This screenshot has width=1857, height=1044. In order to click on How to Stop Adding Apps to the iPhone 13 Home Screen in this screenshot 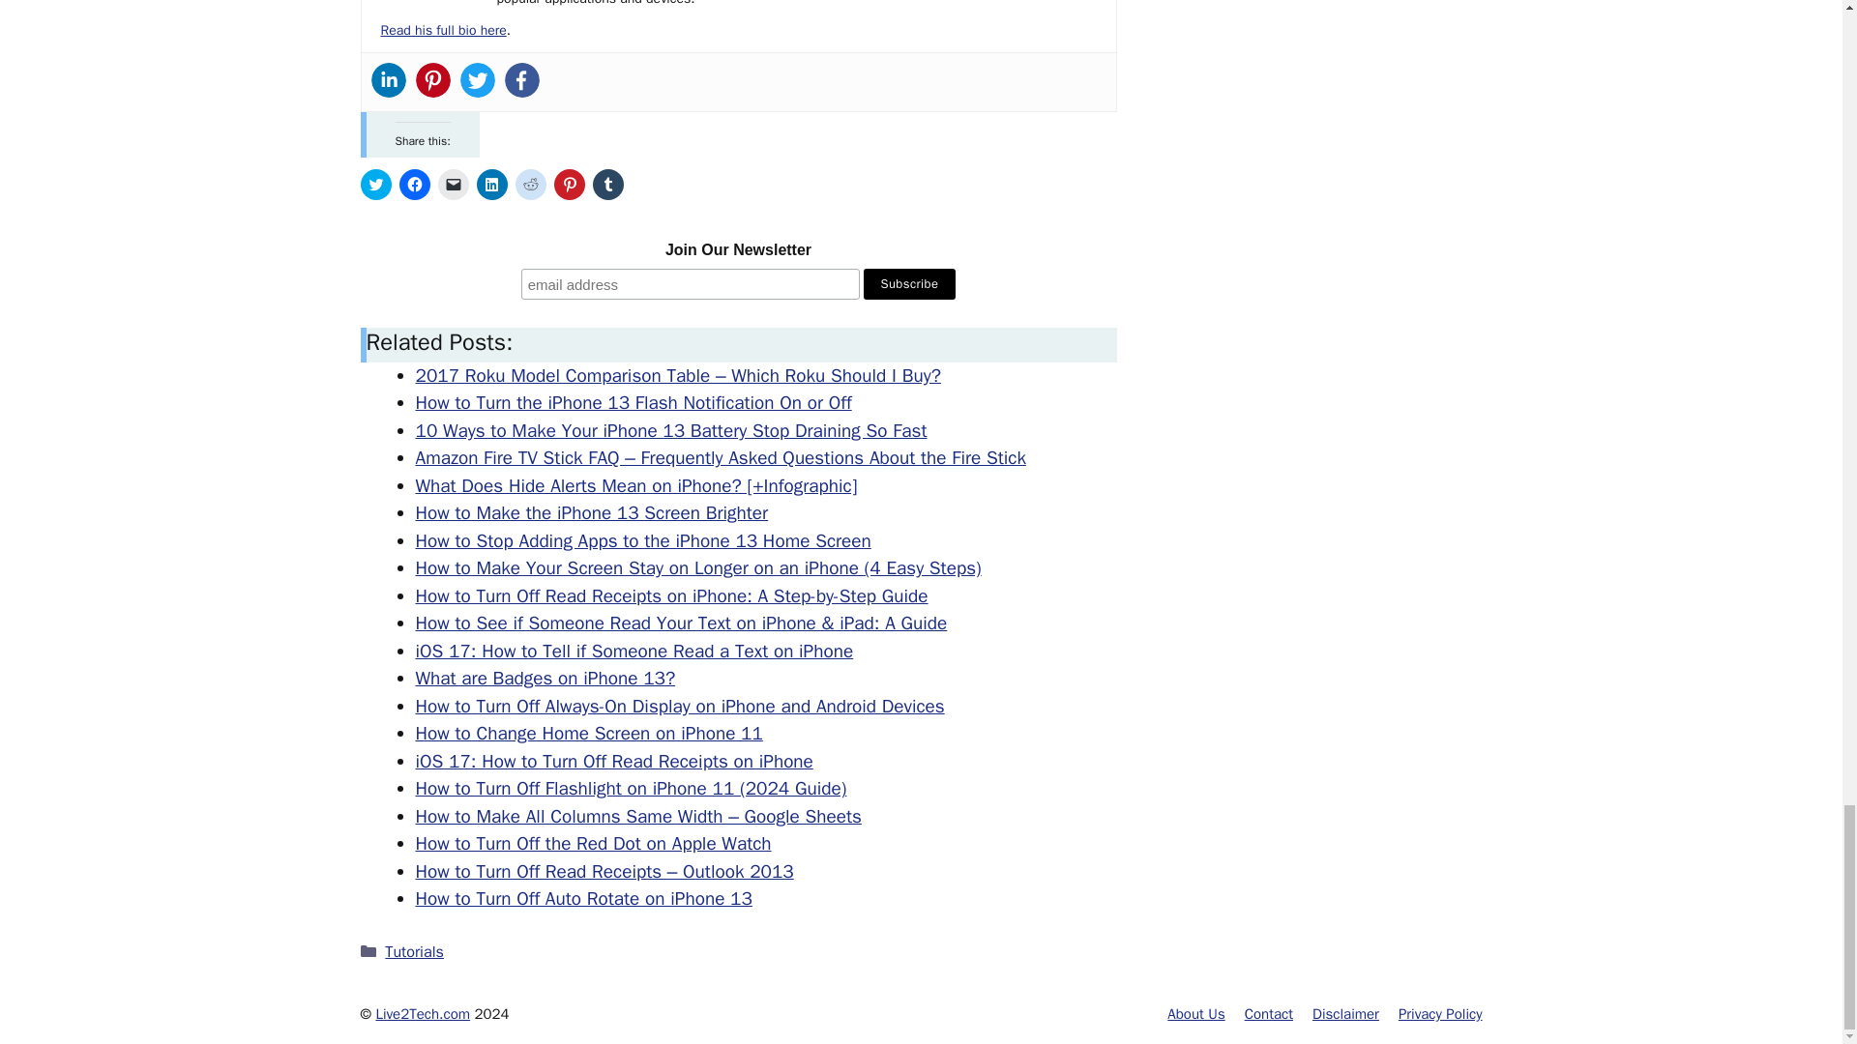, I will do `click(643, 541)`.